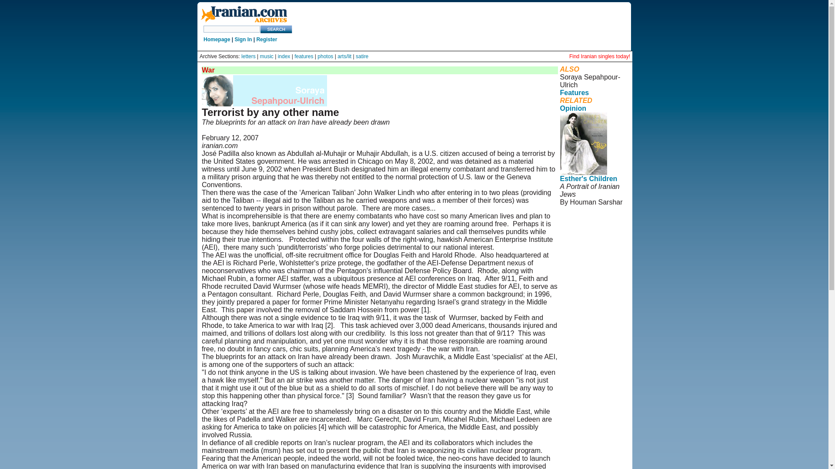 The image size is (835, 469). What do you see at coordinates (284, 56) in the screenshot?
I see `index` at bounding box center [284, 56].